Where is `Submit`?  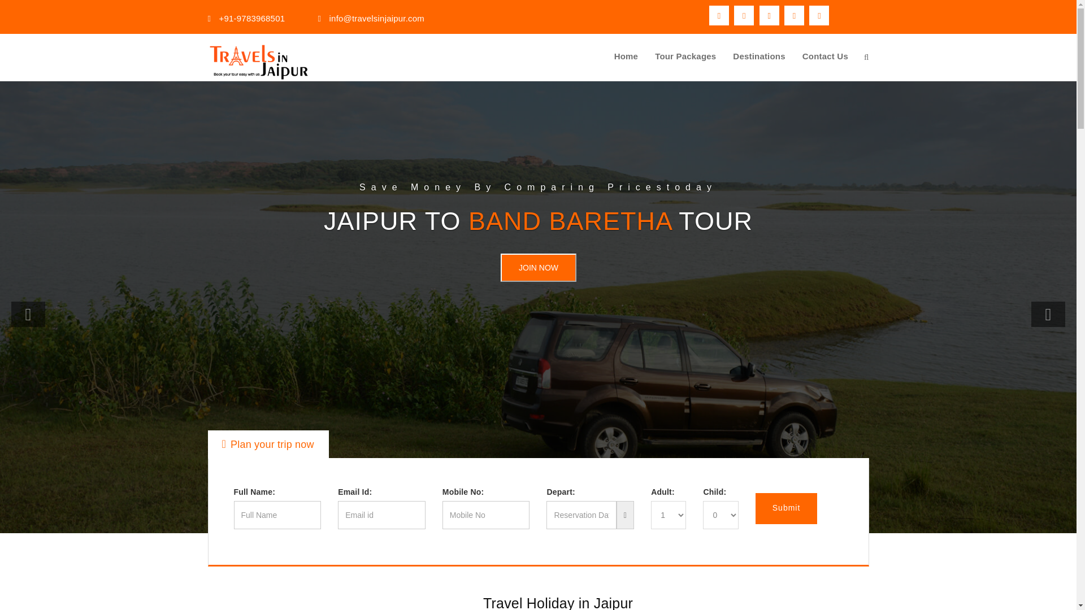 Submit is located at coordinates (787, 508).